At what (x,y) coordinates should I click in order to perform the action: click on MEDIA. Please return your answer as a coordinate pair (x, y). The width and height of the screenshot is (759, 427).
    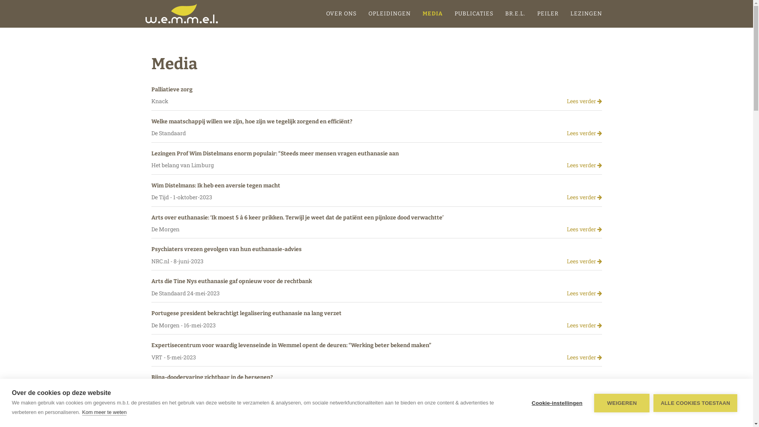
    Looking at the image, I should click on (432, 14).